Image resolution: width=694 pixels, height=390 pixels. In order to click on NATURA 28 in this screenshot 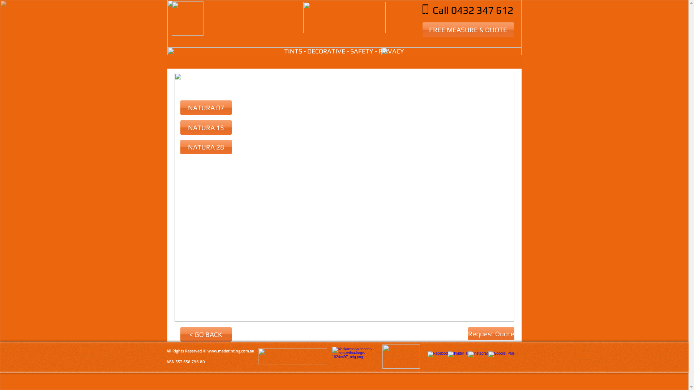, I will do `click(206, 147)`.